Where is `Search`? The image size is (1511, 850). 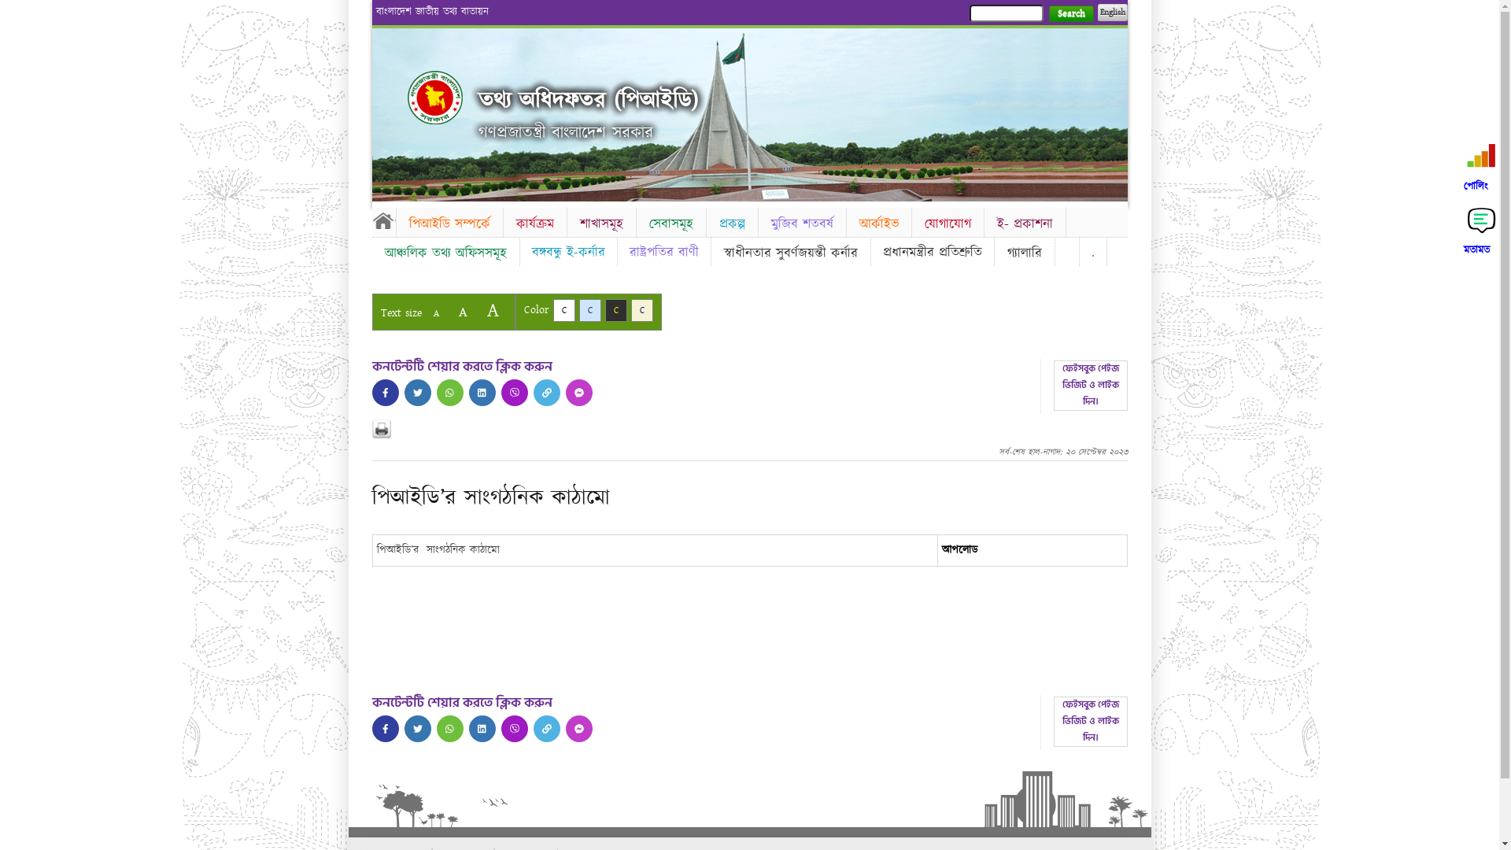
Search is located at coordinates (1070, 14).